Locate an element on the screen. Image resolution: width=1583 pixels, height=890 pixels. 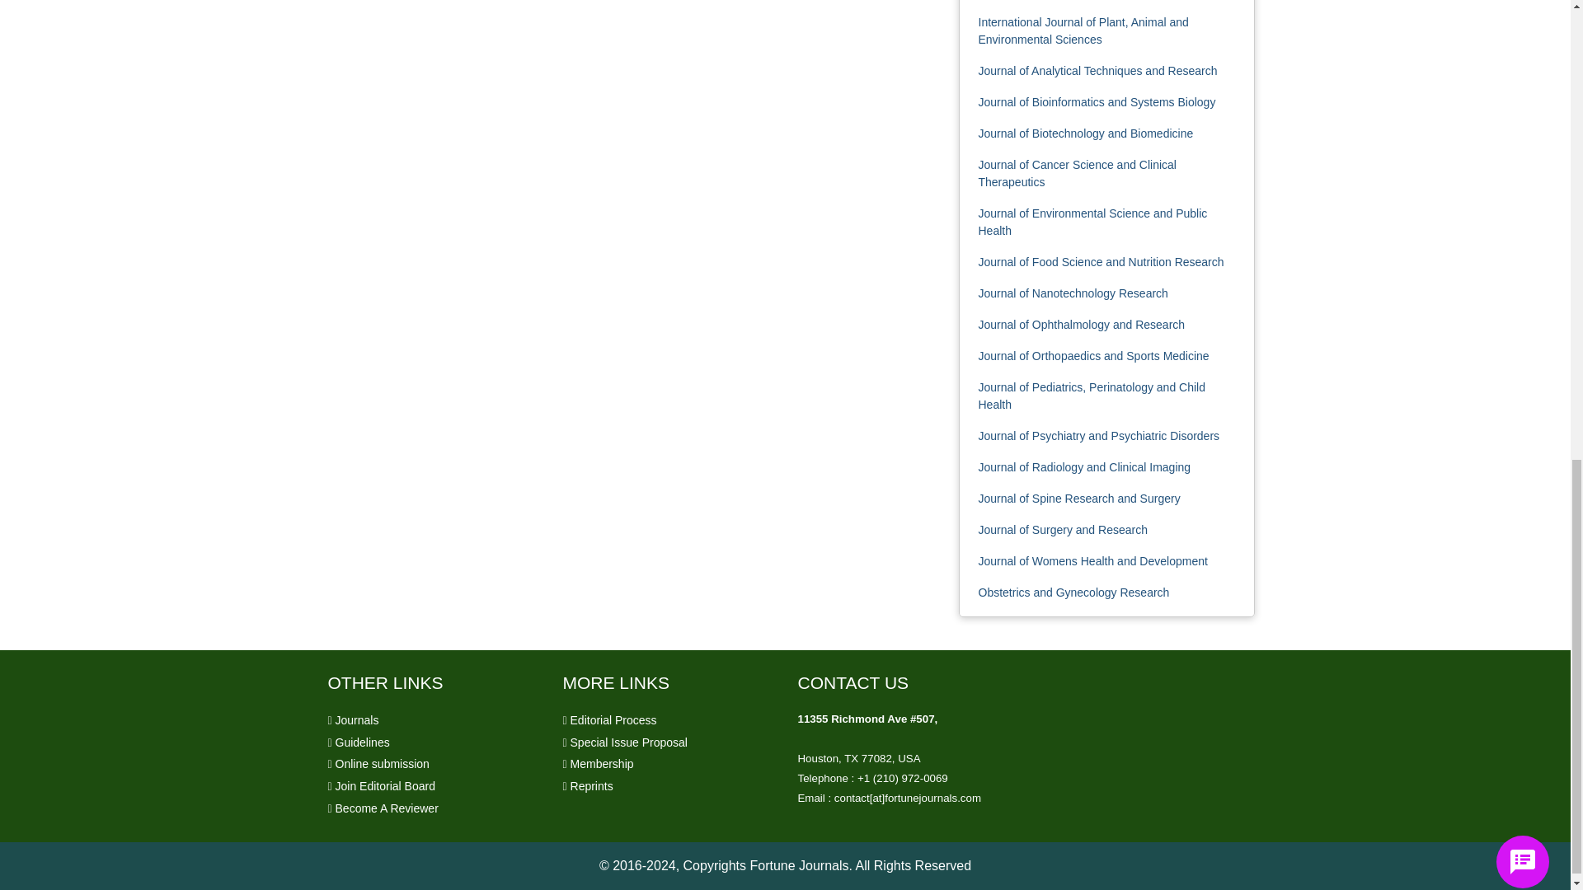
Journal of Cancer Science and Clinical Therapeutics is located at coordinates (1077, 173).